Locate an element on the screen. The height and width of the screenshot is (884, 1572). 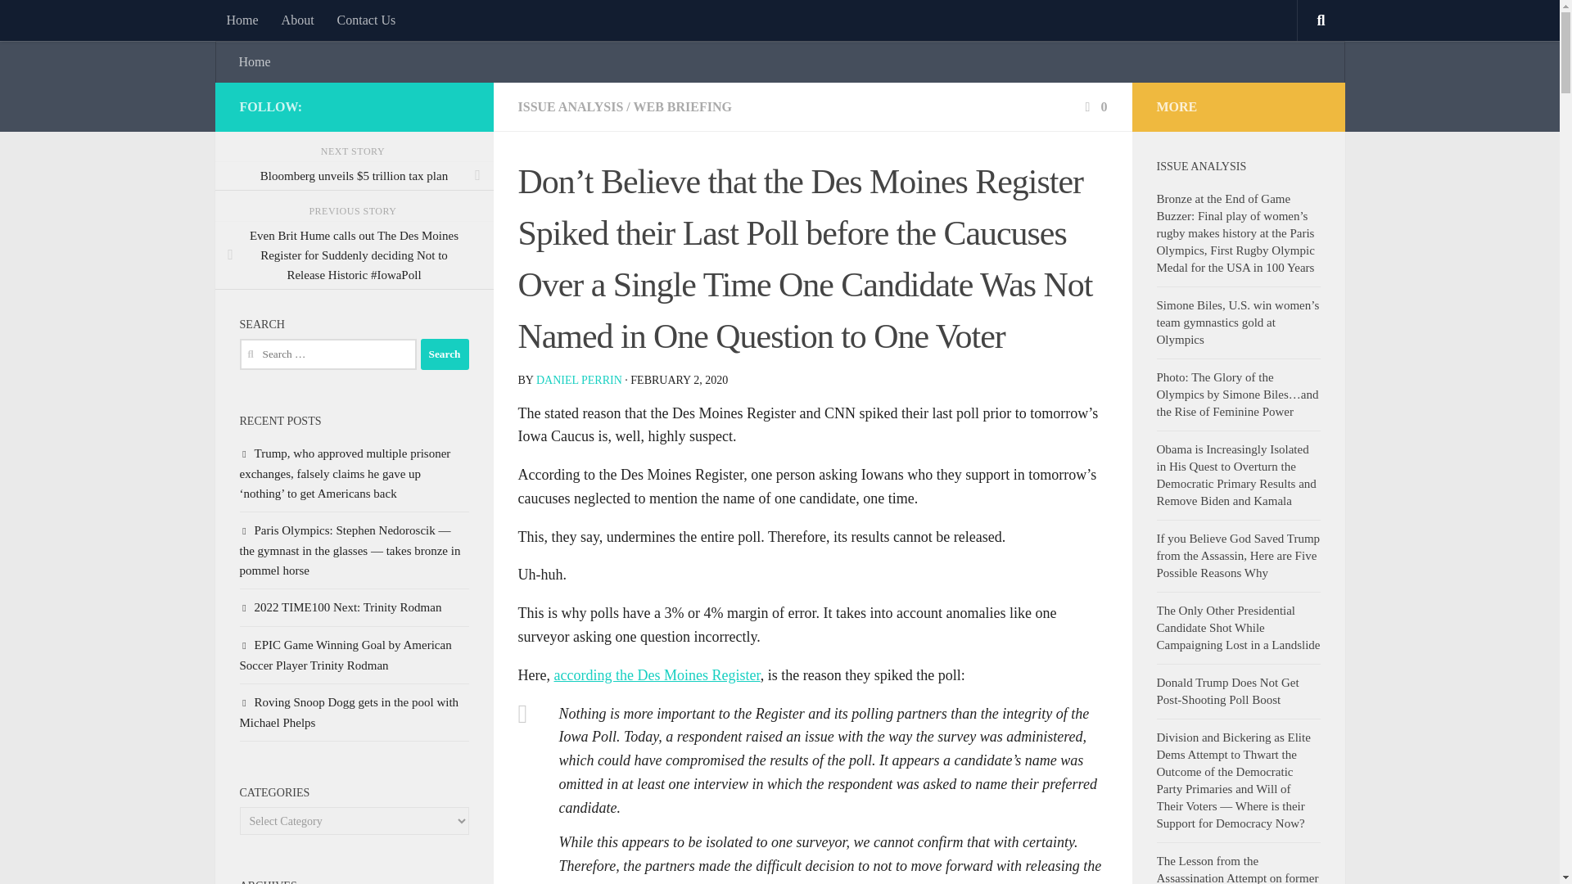
ISSUE ANALYSIS is located at coordinates (570, 106).